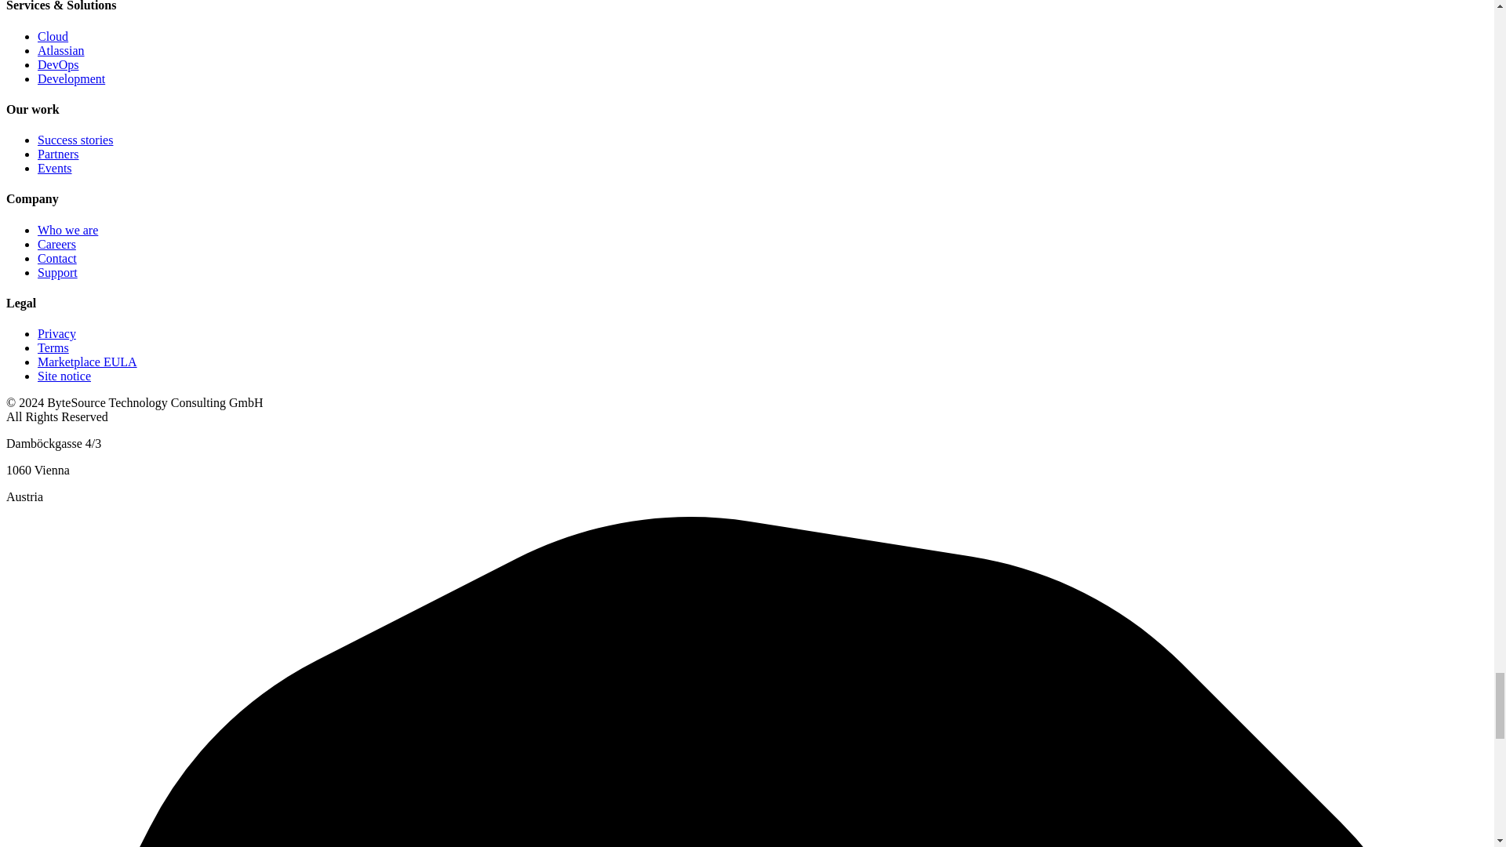  I want to click on Success stories, so click(75, 140).